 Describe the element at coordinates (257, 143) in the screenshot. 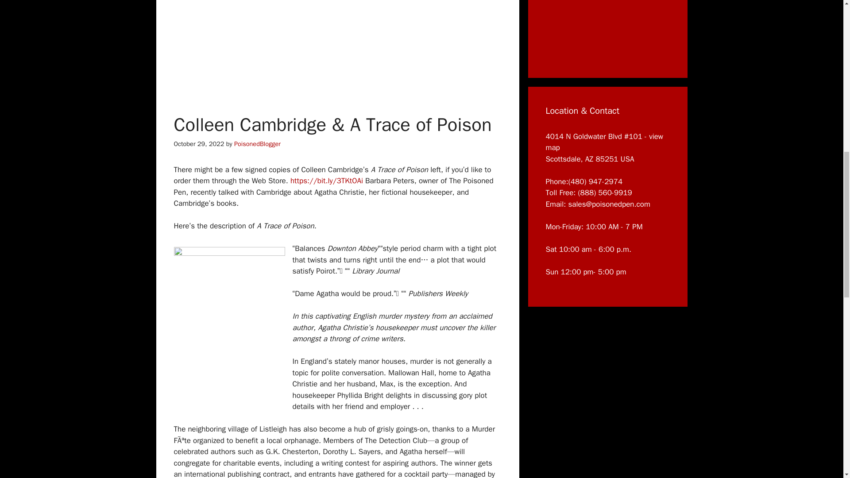

I see `View all posts by PoisonedBlogger` at that location.